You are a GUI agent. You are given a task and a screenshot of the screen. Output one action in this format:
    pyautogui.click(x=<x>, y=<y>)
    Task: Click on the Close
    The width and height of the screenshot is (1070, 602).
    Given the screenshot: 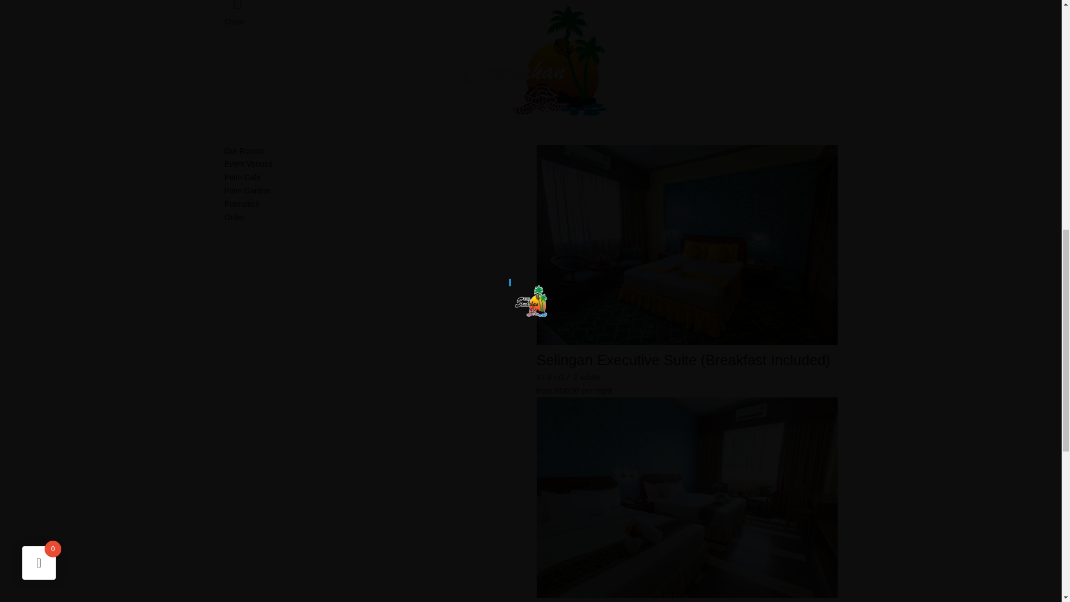 What is the action you would take?
    pyautogui.click(x=234, y=22)
    